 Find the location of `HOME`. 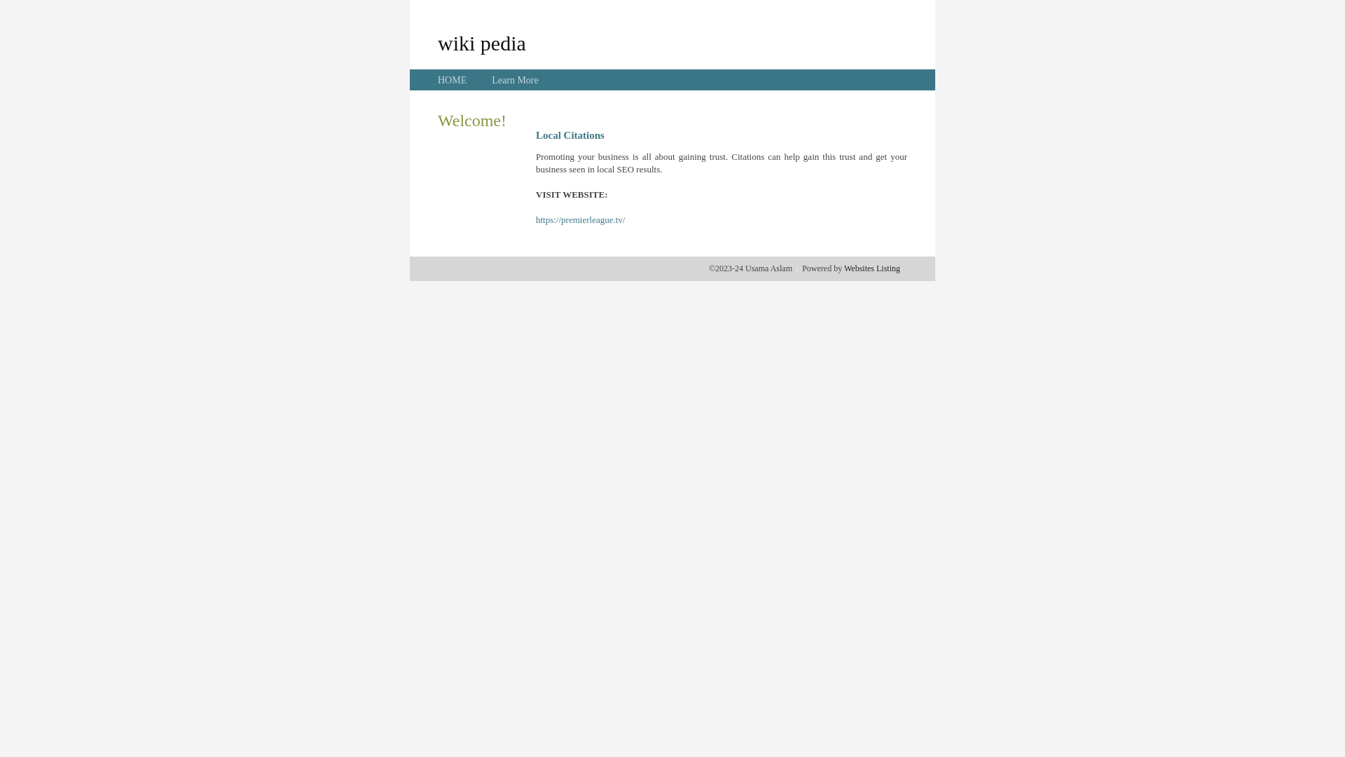

HOME is located at coordinates (453, 80).